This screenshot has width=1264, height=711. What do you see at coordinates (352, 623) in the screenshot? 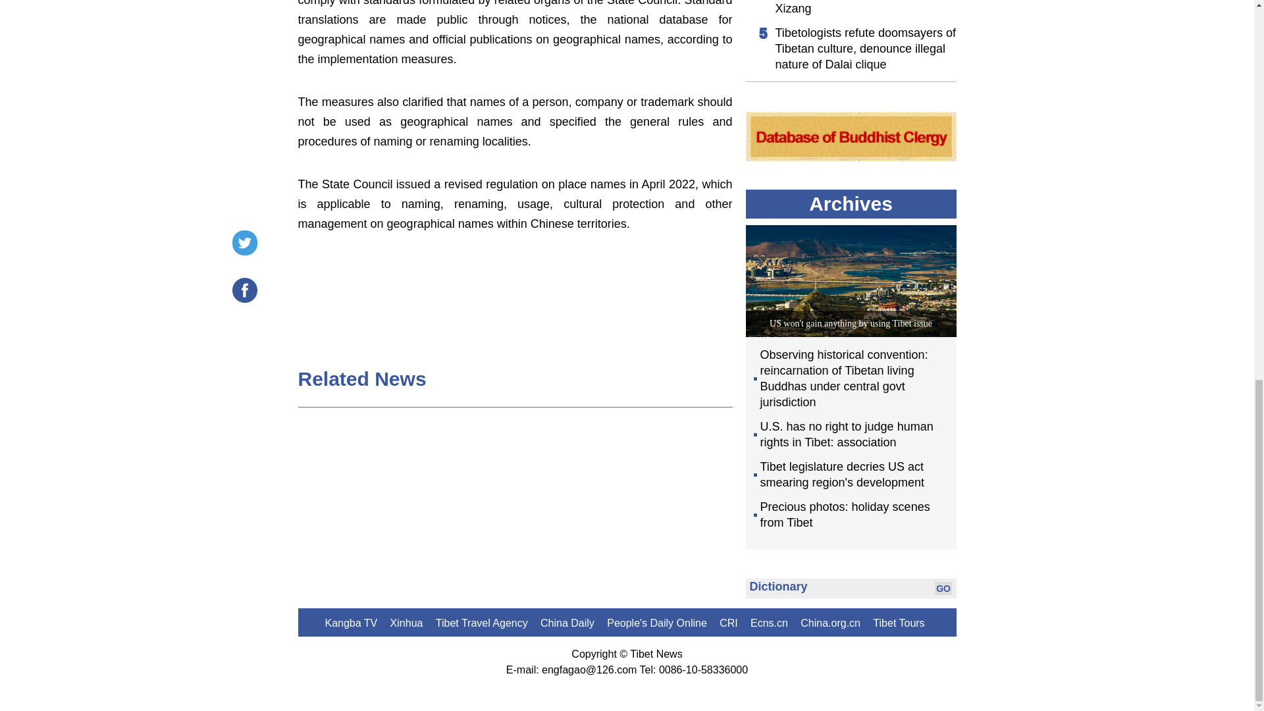
I see `Kangba TV` at bounding box center [352, 623].